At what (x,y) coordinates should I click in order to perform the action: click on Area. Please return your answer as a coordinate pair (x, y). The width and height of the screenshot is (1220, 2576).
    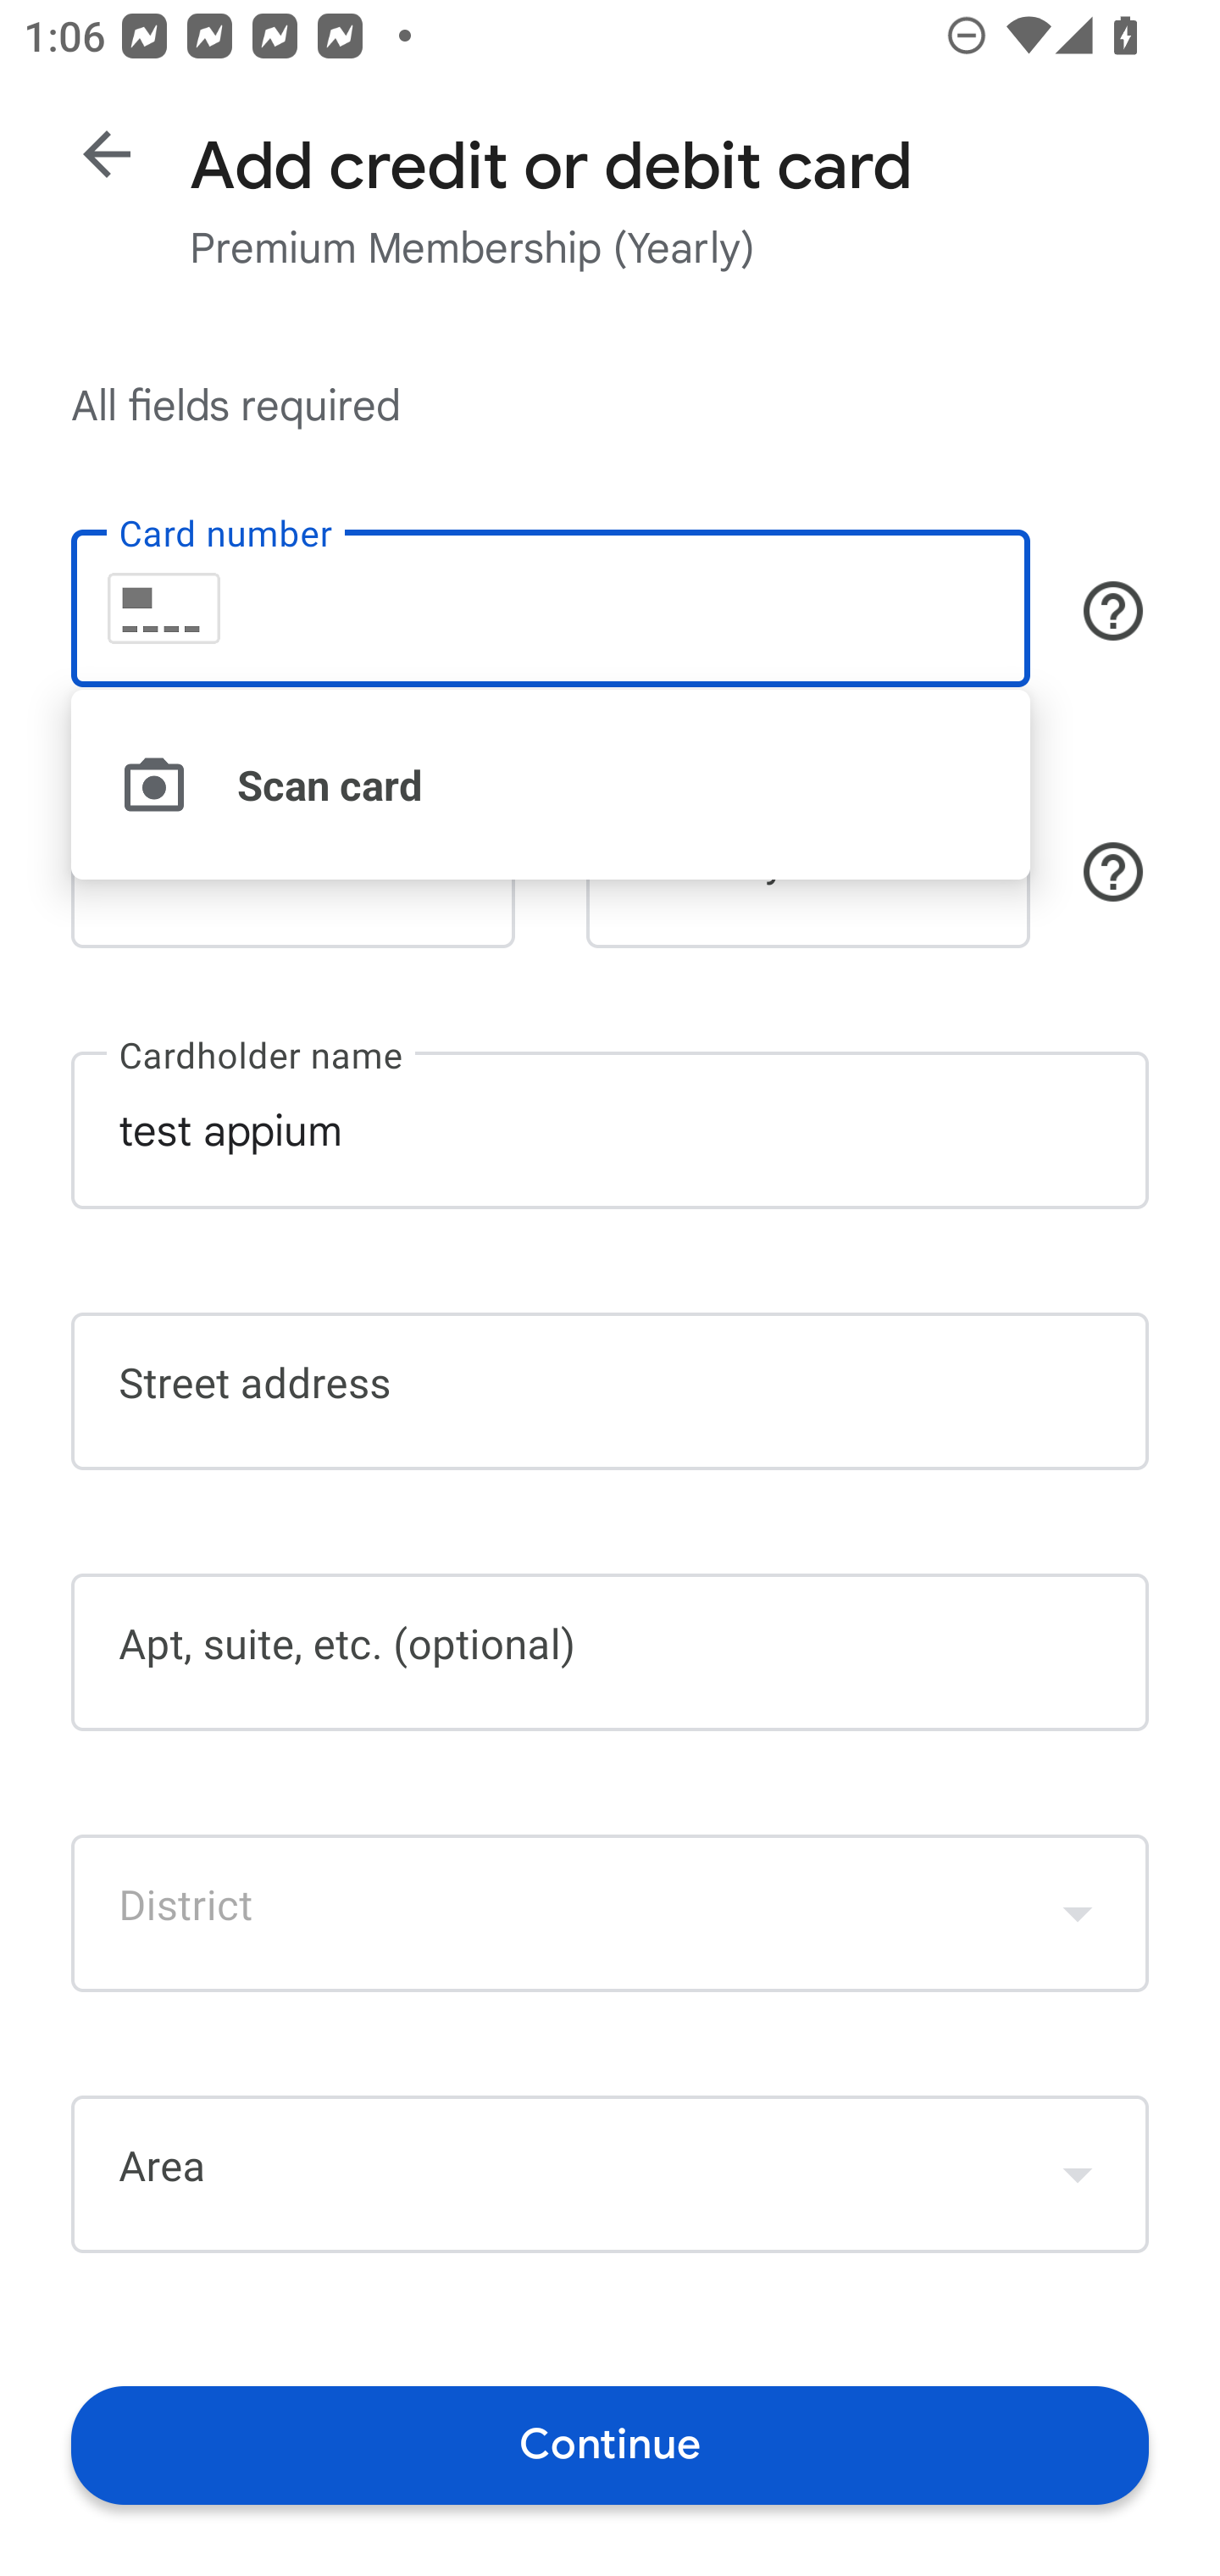
    Looking at the image, I should click on (610, 2174).